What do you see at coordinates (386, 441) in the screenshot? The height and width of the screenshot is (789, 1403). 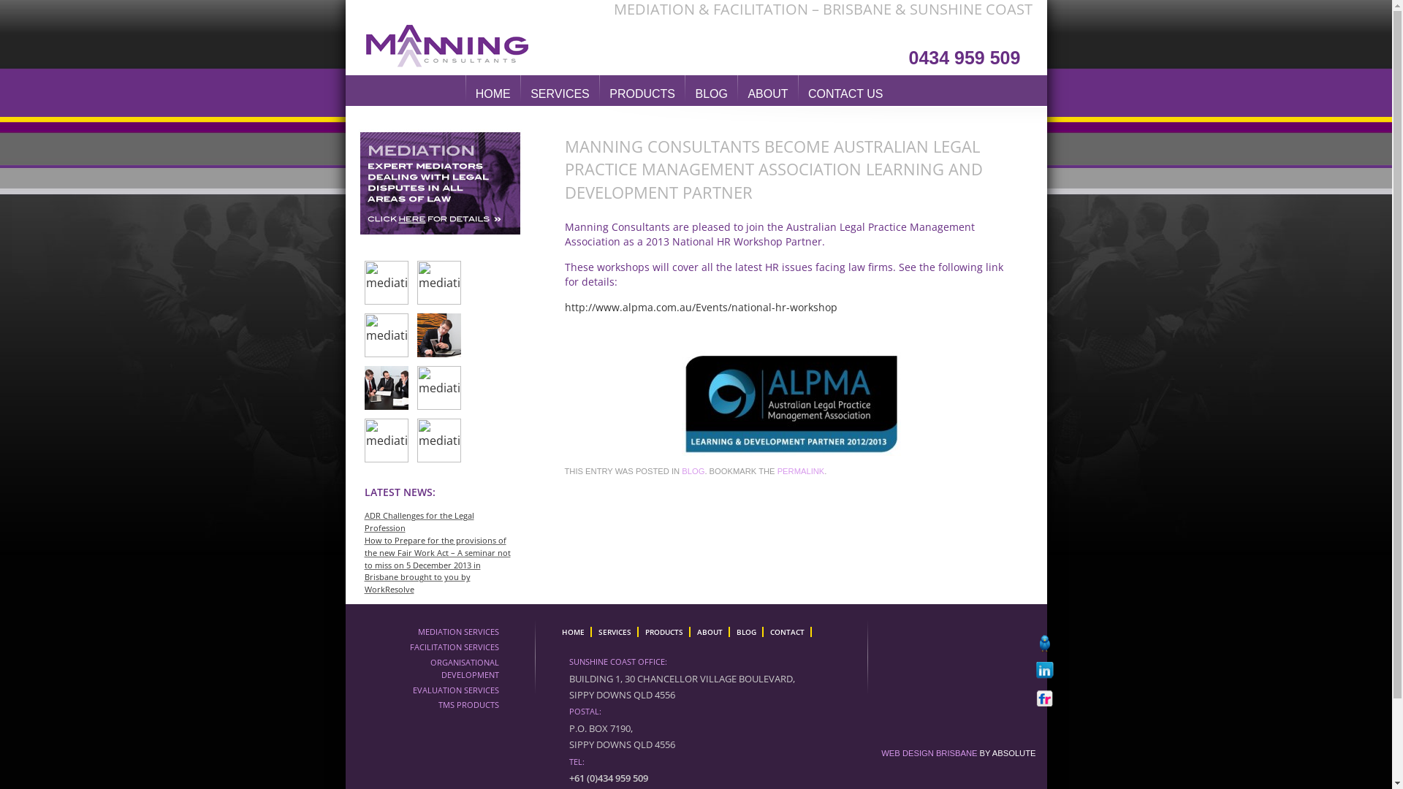 I see `mediation_02` at bounding box center [386, 441].